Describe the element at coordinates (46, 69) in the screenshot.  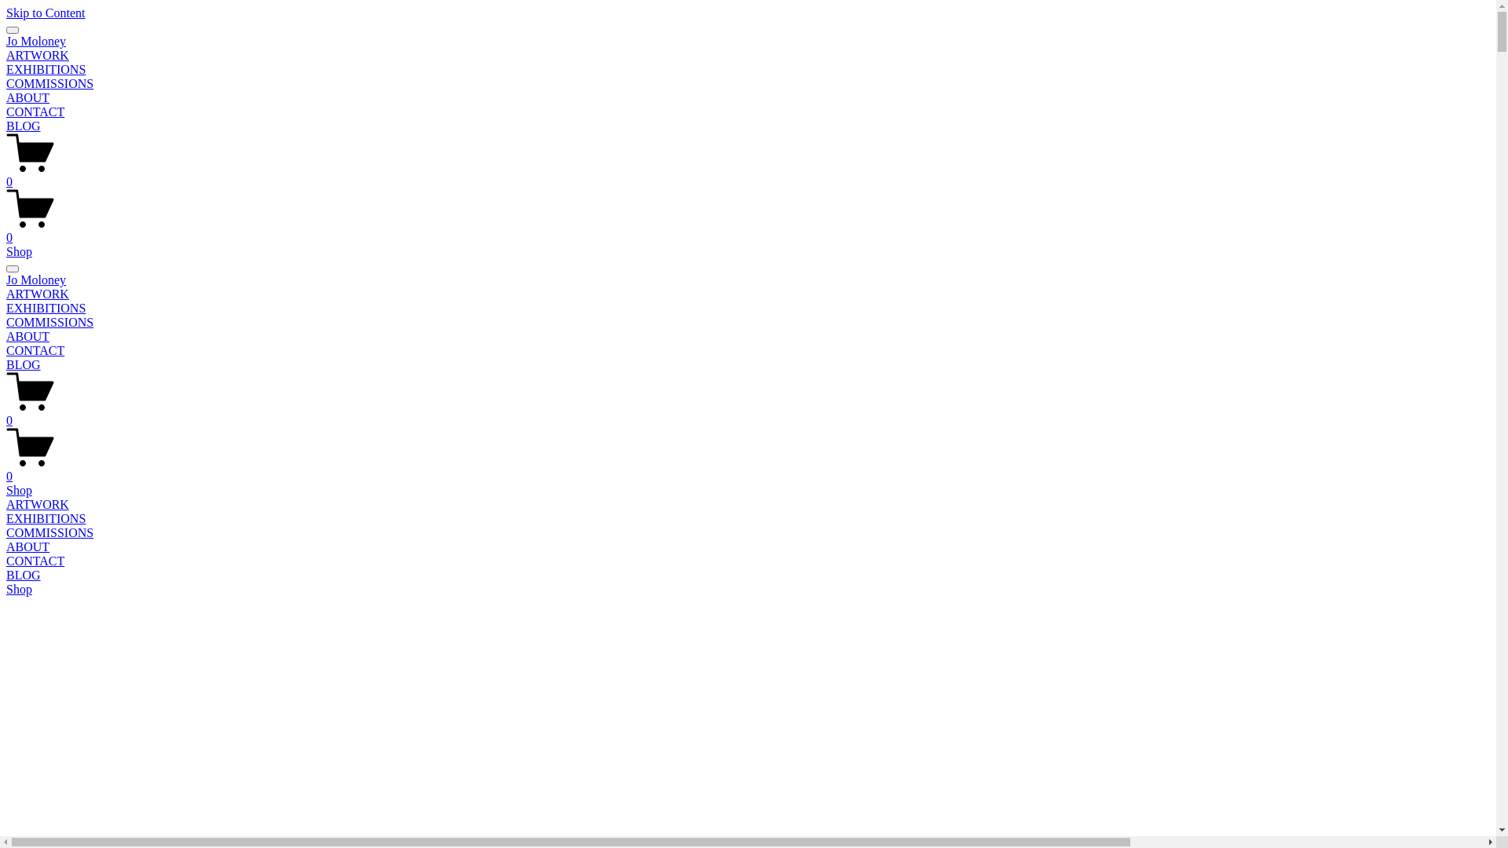
I see `EXHIBITIONS` at that location.